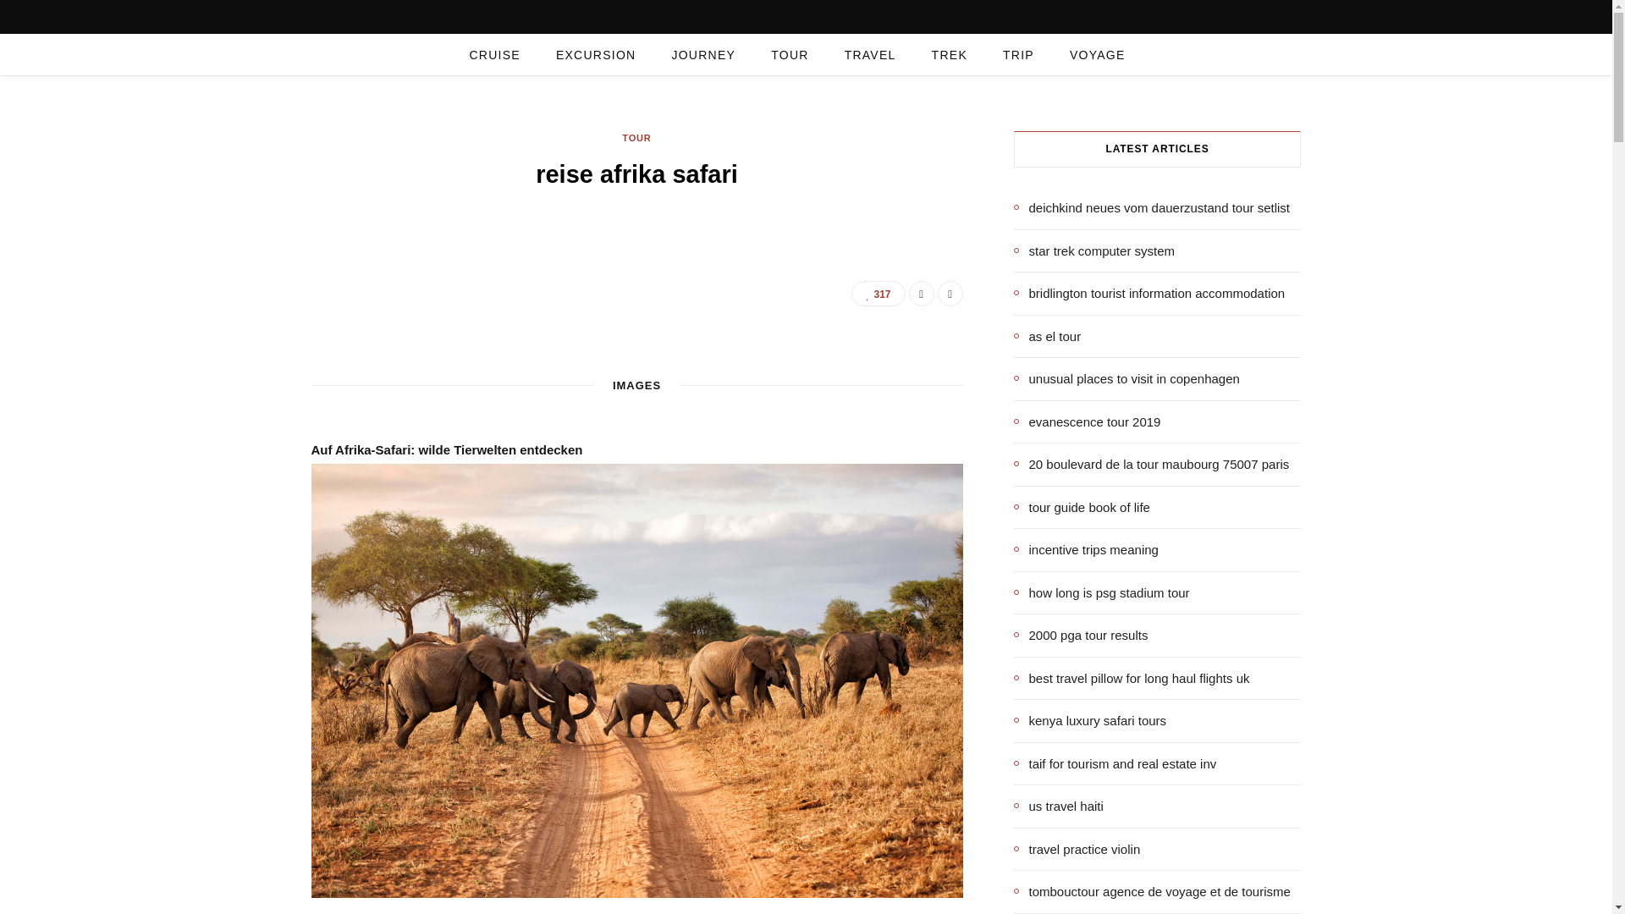 This screenshot has height=914, width=1625. What do you see at coordinates (596, 54) in the screenshot?
I see `EXCURSION` at bounding box center [596, 54].